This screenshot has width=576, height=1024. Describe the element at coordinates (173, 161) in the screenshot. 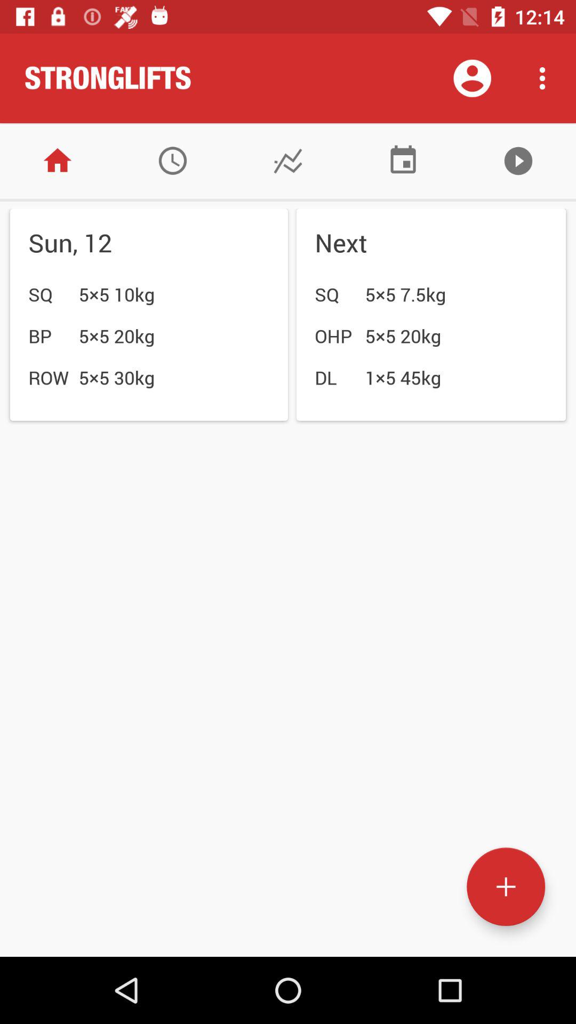

I see `clock` at that location.